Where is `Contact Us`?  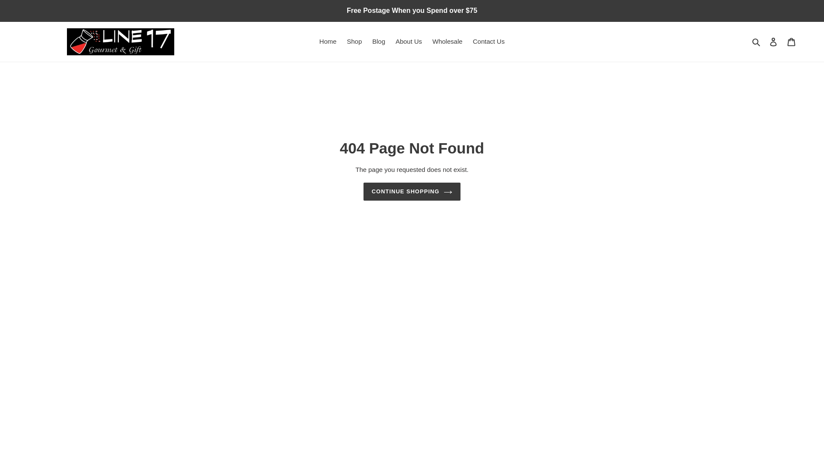
Contact Us is located at coordinates (489, 42).